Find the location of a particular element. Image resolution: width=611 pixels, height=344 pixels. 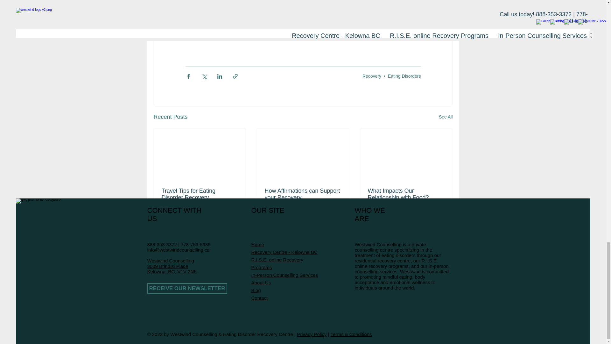

Home is located at coordinates (257, 245).